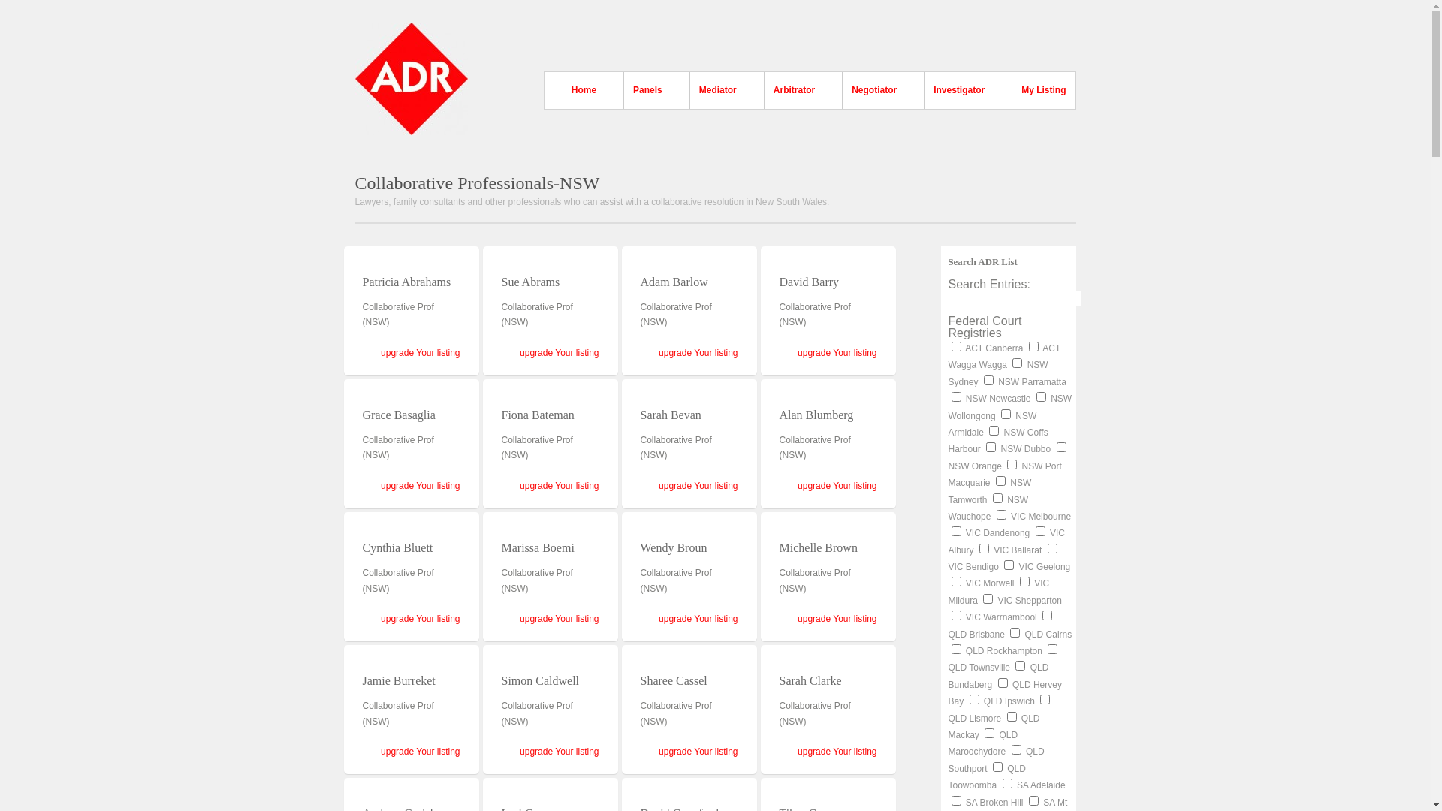 The height and width of the screenshot is (811, 1442). What do you see at coordinates (397, 548) in the screenshot?
I see `Cynthia Bluett` at bounding box center [397, 548].